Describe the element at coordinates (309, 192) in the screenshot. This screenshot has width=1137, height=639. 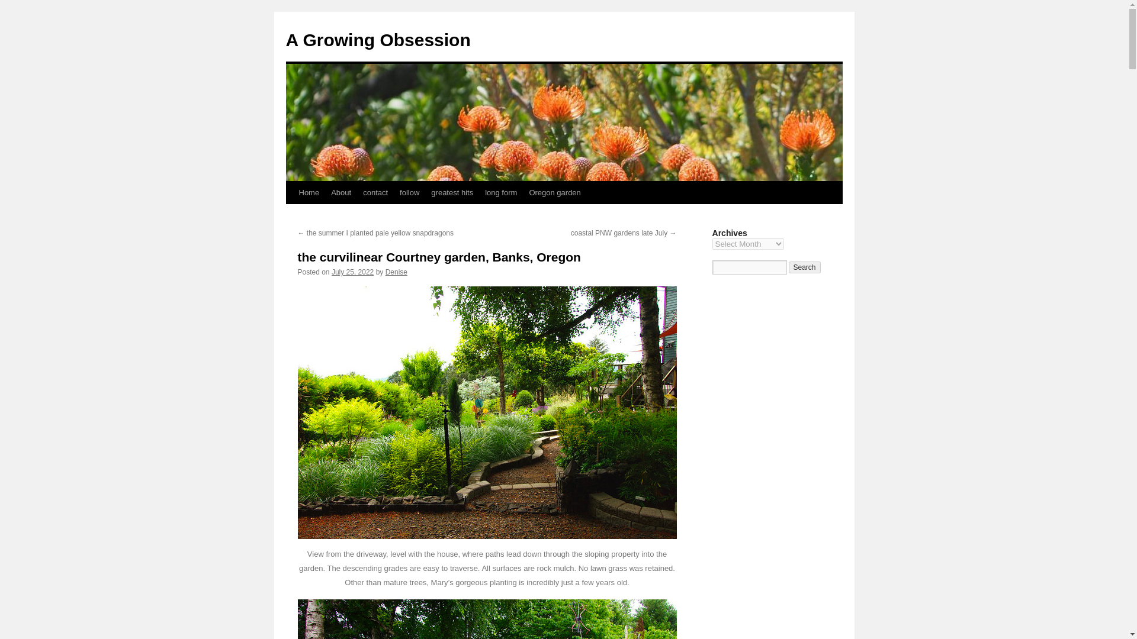
I see `Home` at that location.